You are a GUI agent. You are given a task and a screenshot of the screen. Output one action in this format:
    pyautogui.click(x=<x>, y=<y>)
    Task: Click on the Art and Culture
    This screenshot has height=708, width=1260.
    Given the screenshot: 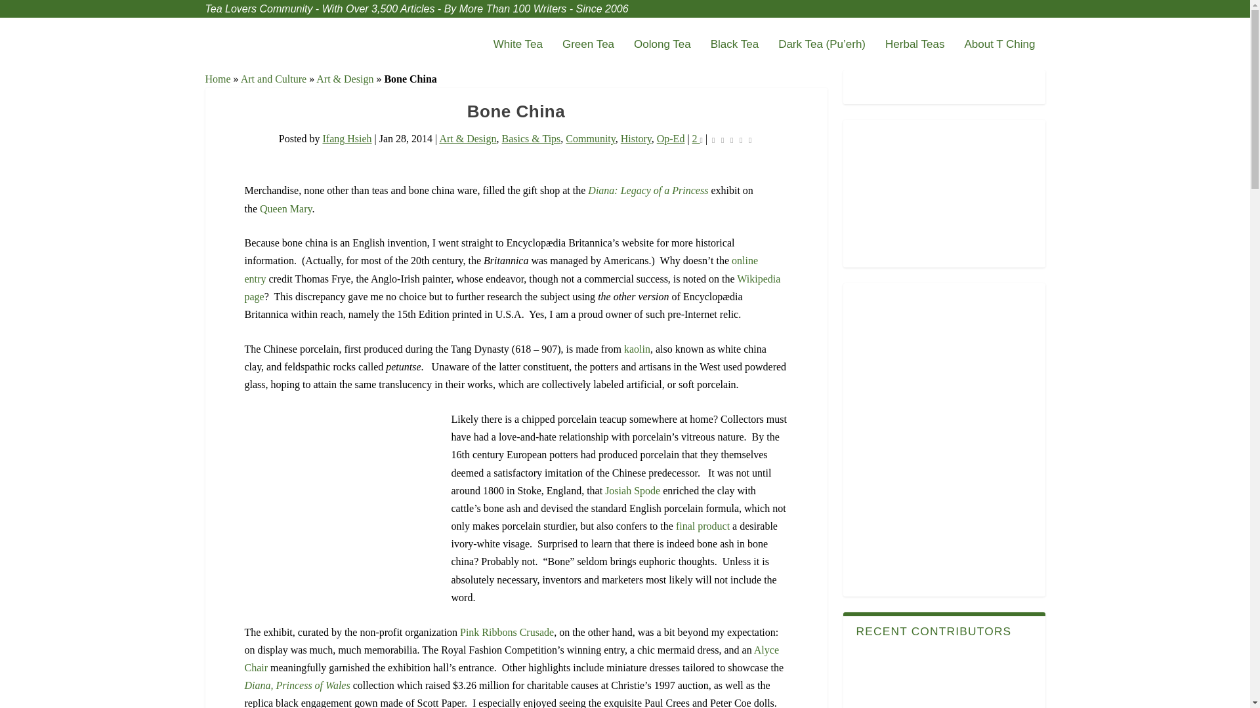 What is the action you would take?
    pyautogui.click(x=273, y=79)
    